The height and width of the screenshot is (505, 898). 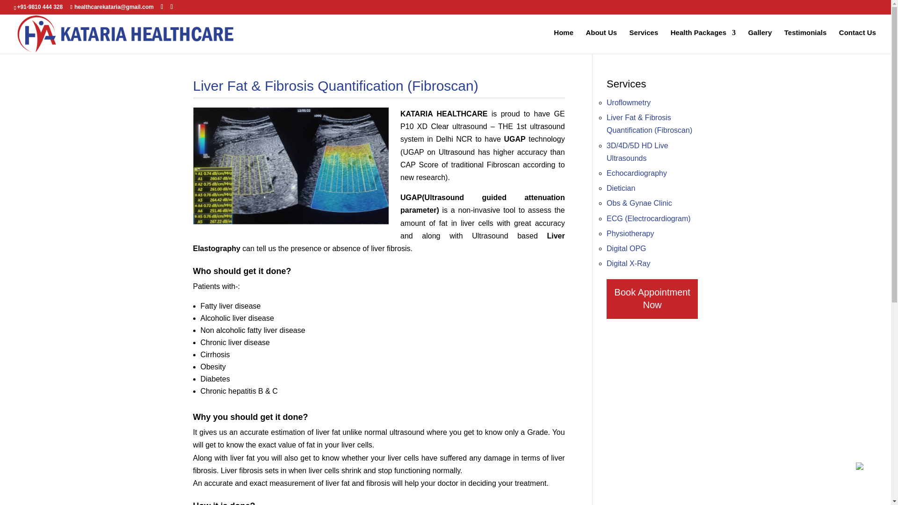 What do you see at coordinates (857, 40) in the screenshot?
I see `Contact Us` at bounding box center [857, 40].